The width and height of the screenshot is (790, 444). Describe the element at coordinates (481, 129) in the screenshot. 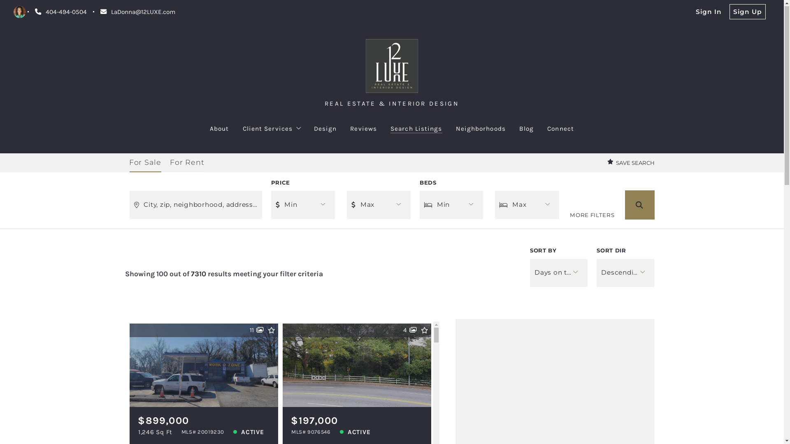

I see `Neighborhoods` at that location.